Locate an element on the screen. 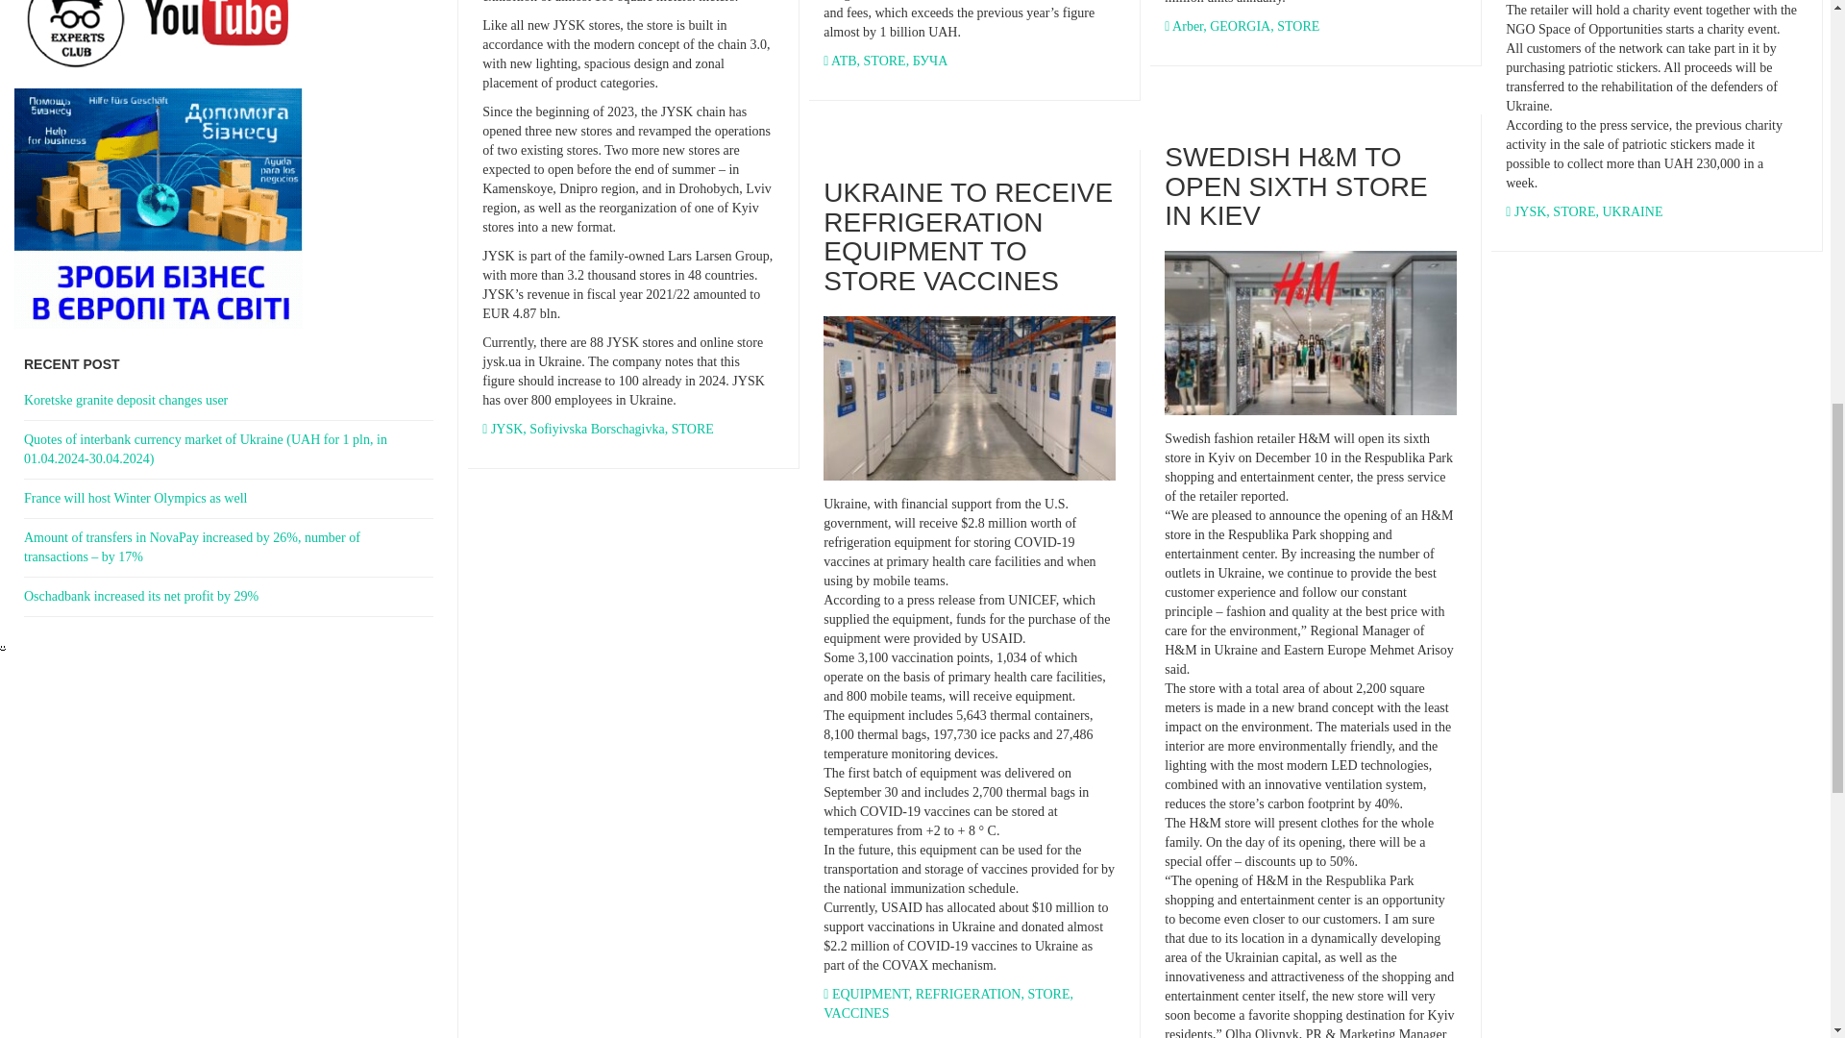  JYSK is located at coordinates (505, 429).